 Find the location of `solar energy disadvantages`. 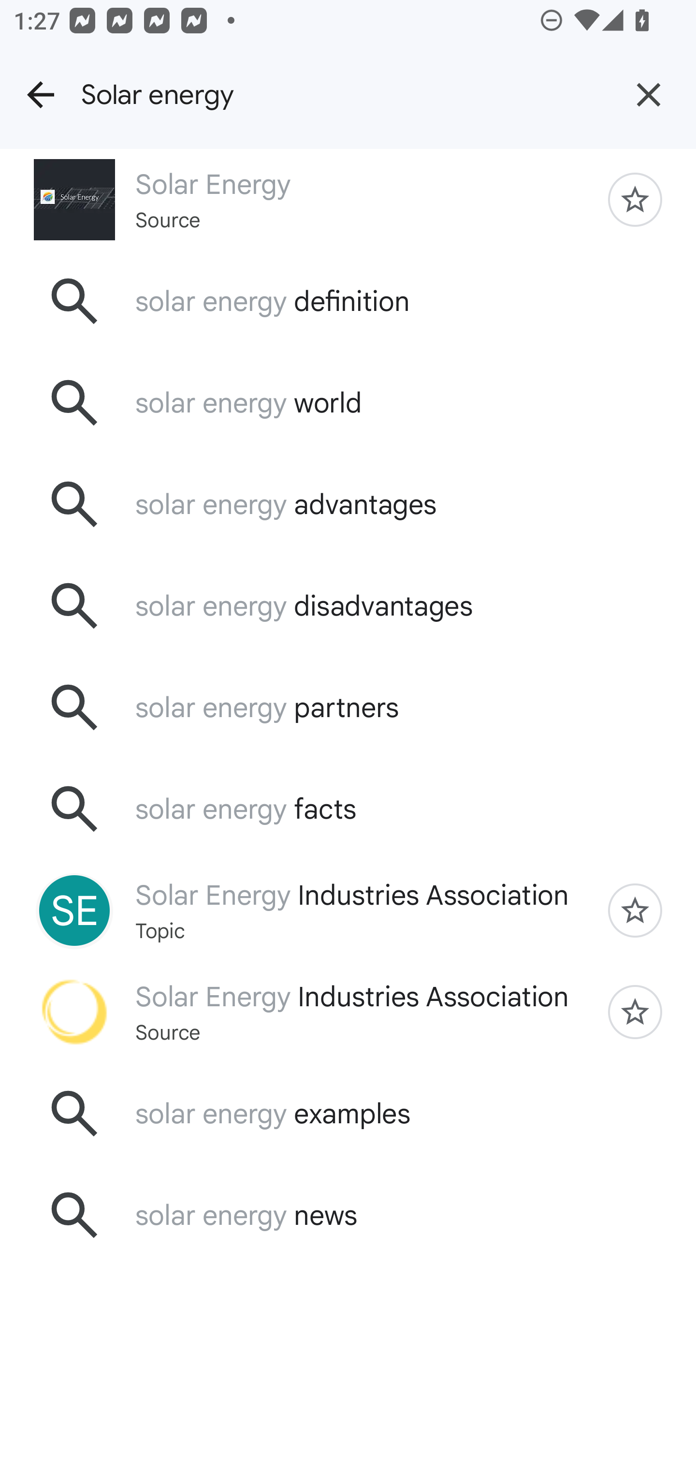

solar energy disadvantages is located at coordinates (348, 606).